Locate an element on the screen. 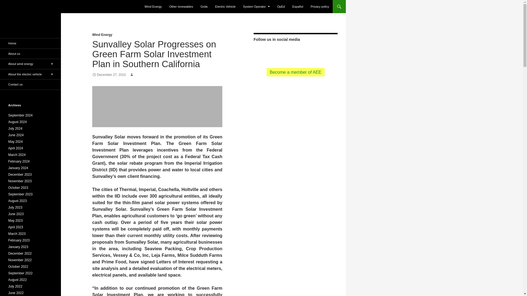 The width and height of the screenshot is (527, 296). Instagram is located at coordinates (322, 52).